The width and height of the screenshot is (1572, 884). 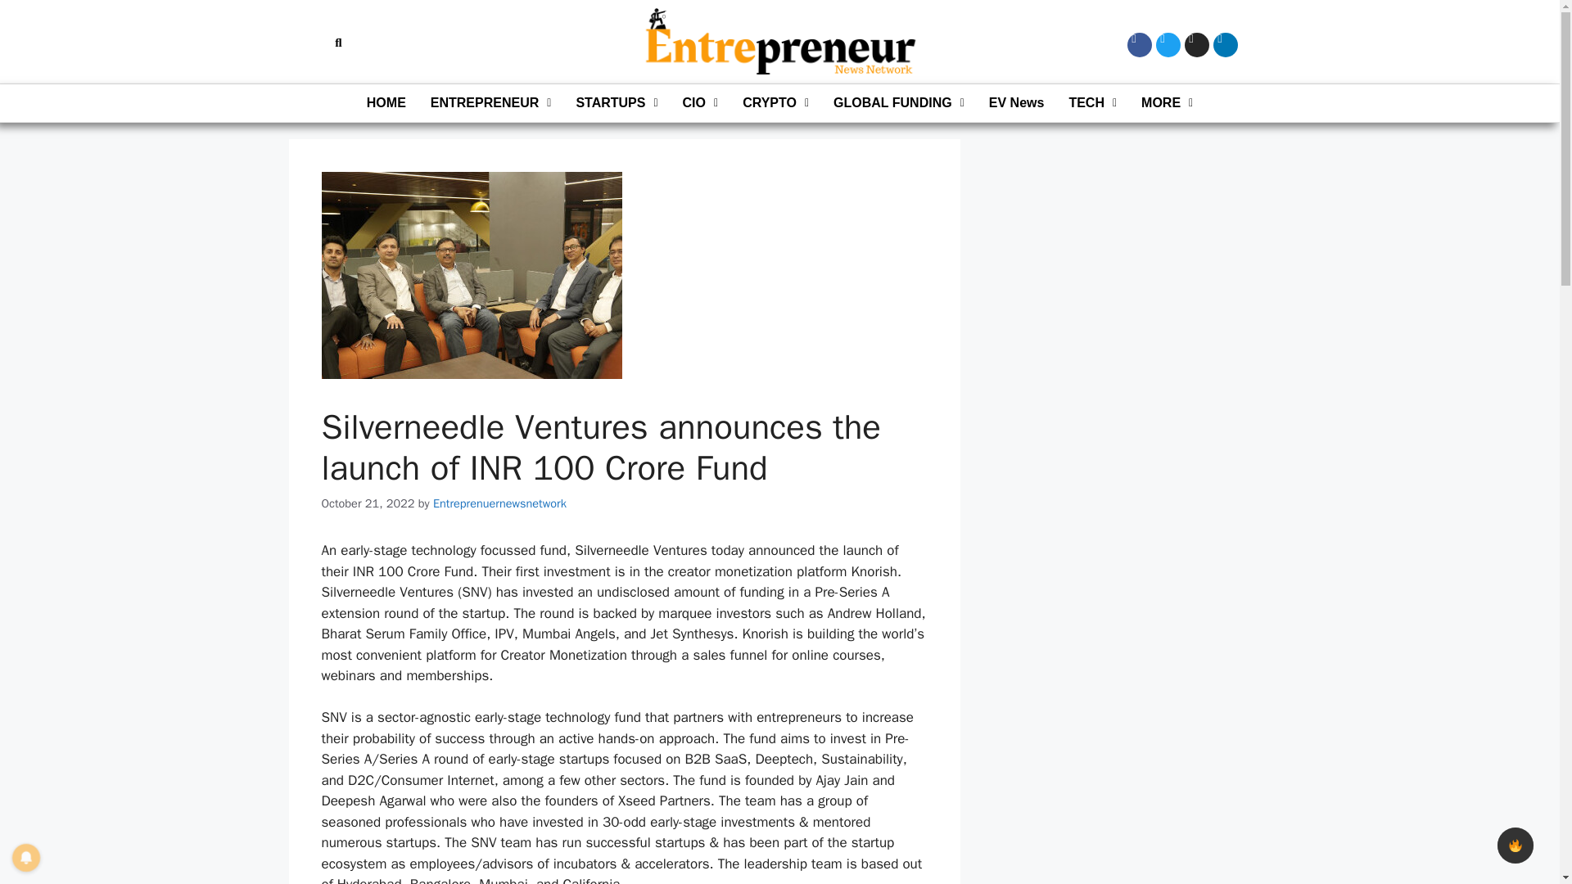 What do you see at coordinates (332, 42) in the screenshot?
I see `Search` at bounding box center [332, 42].